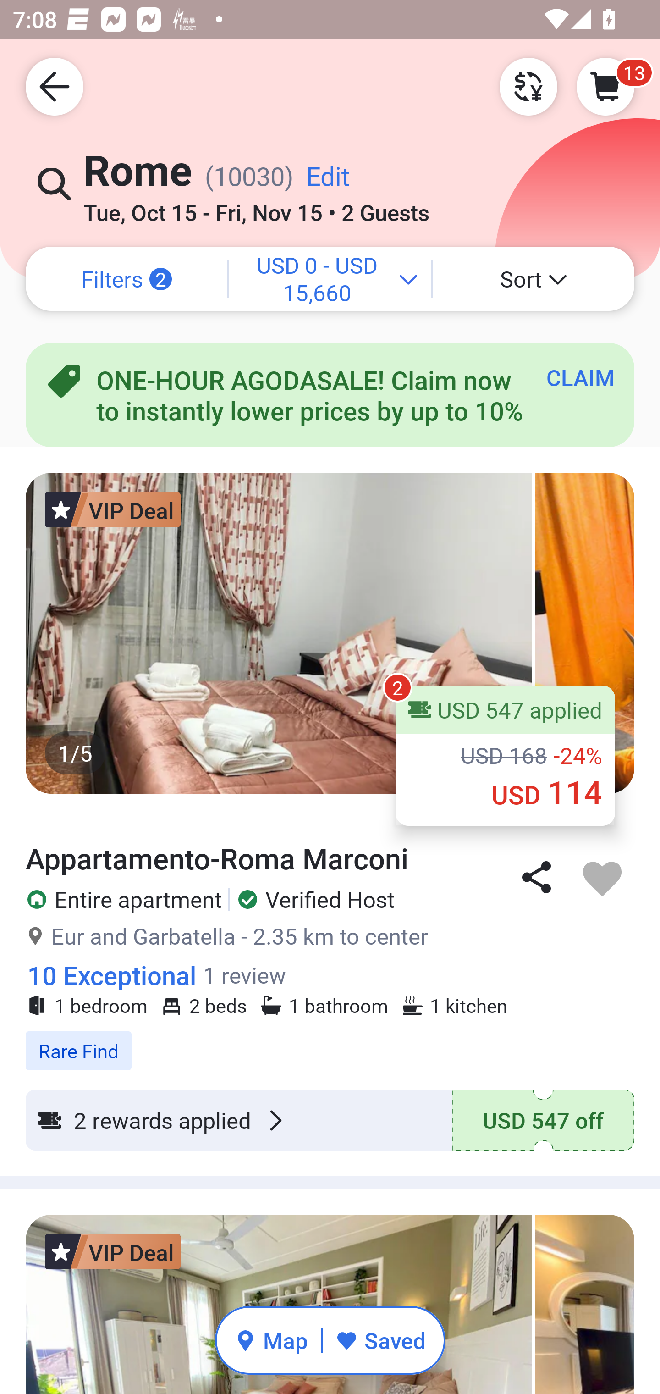 The height and width of the screenshot is (1394, 660). I want to click on VIP Deal, so click(113, 509).